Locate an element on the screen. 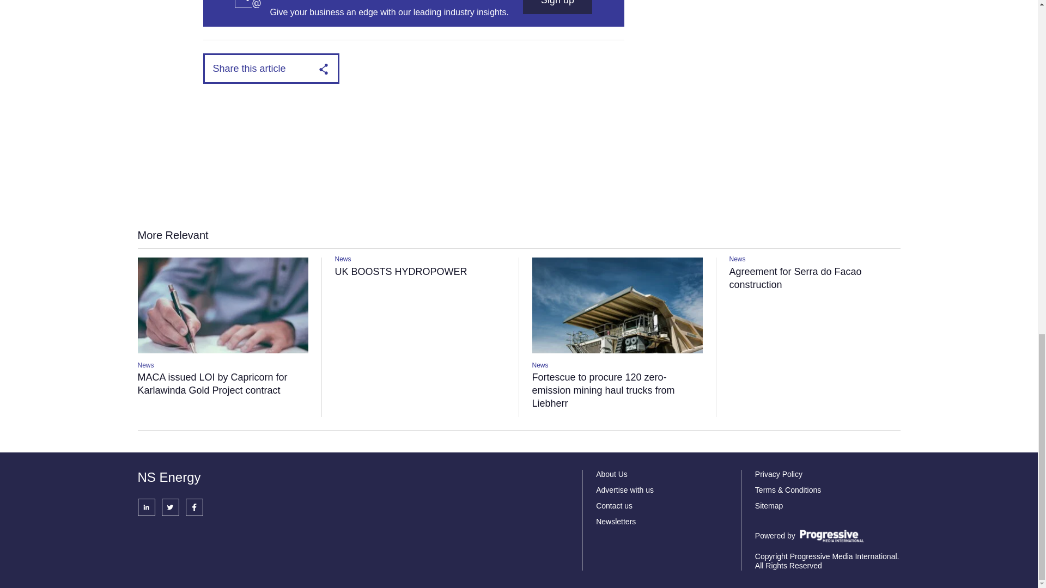 This screenshot has width=1046, height=588. on is located at coordinates (531, 34).